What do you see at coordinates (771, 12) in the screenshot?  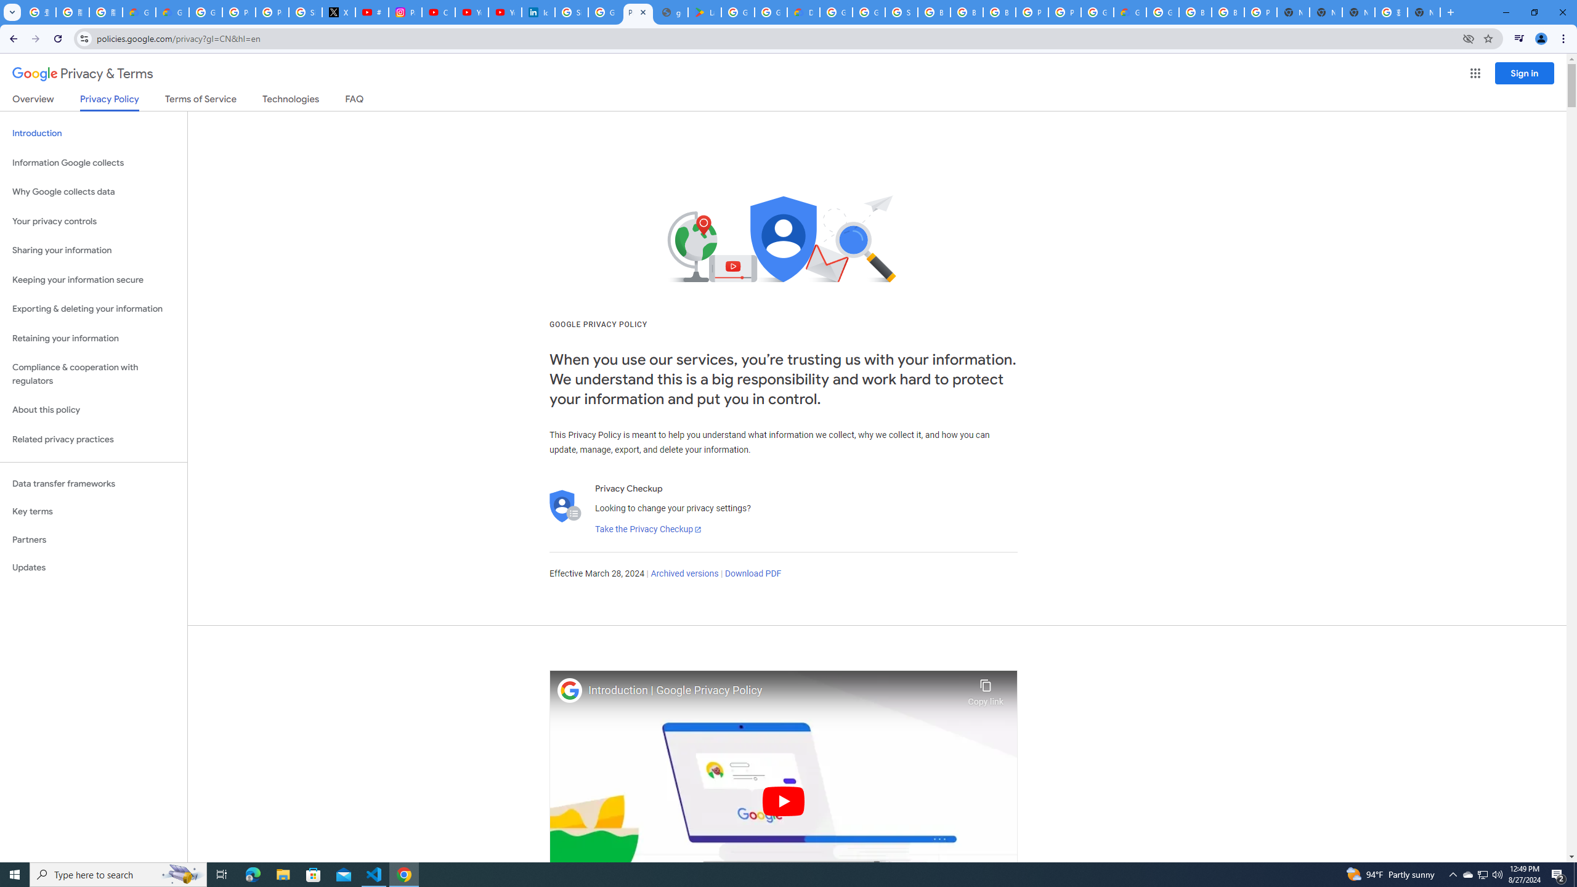 I see `Google Workspace - Specific Terms` at bounding box center [771, 12].